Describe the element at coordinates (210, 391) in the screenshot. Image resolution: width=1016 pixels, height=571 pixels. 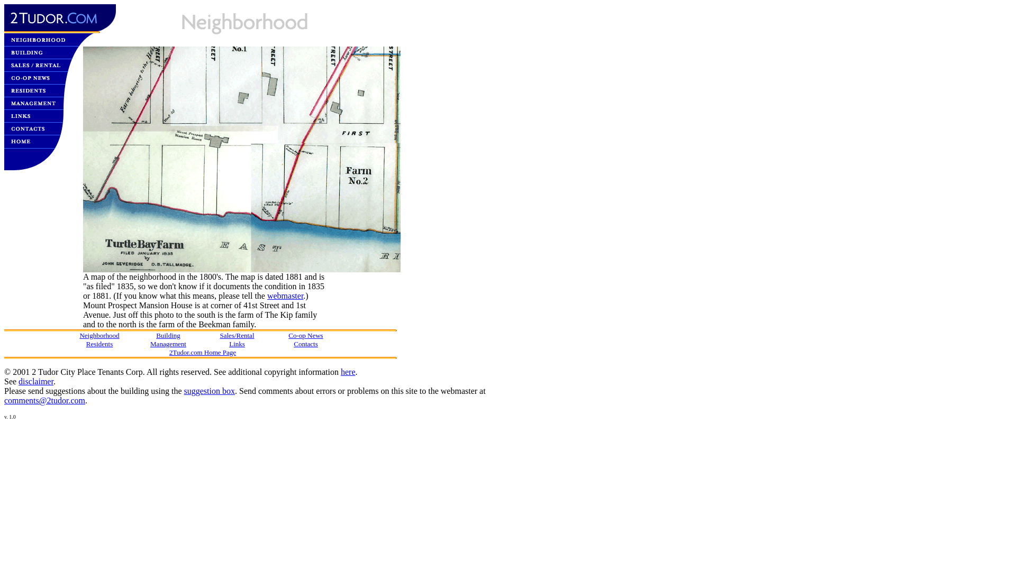
I see `suggestion box` at that location.